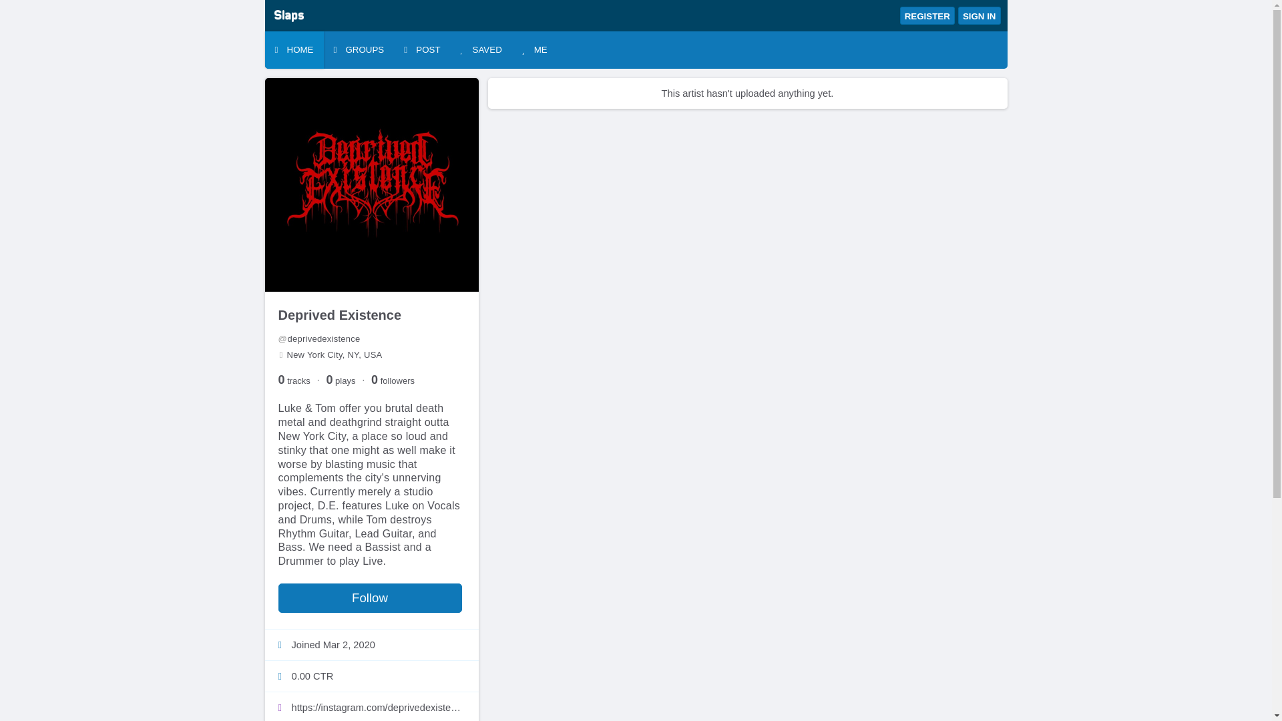  What do you see at coordinates (358, 49) in the screenshot?
I see `GROUPS` at bounding box center [358, 49].